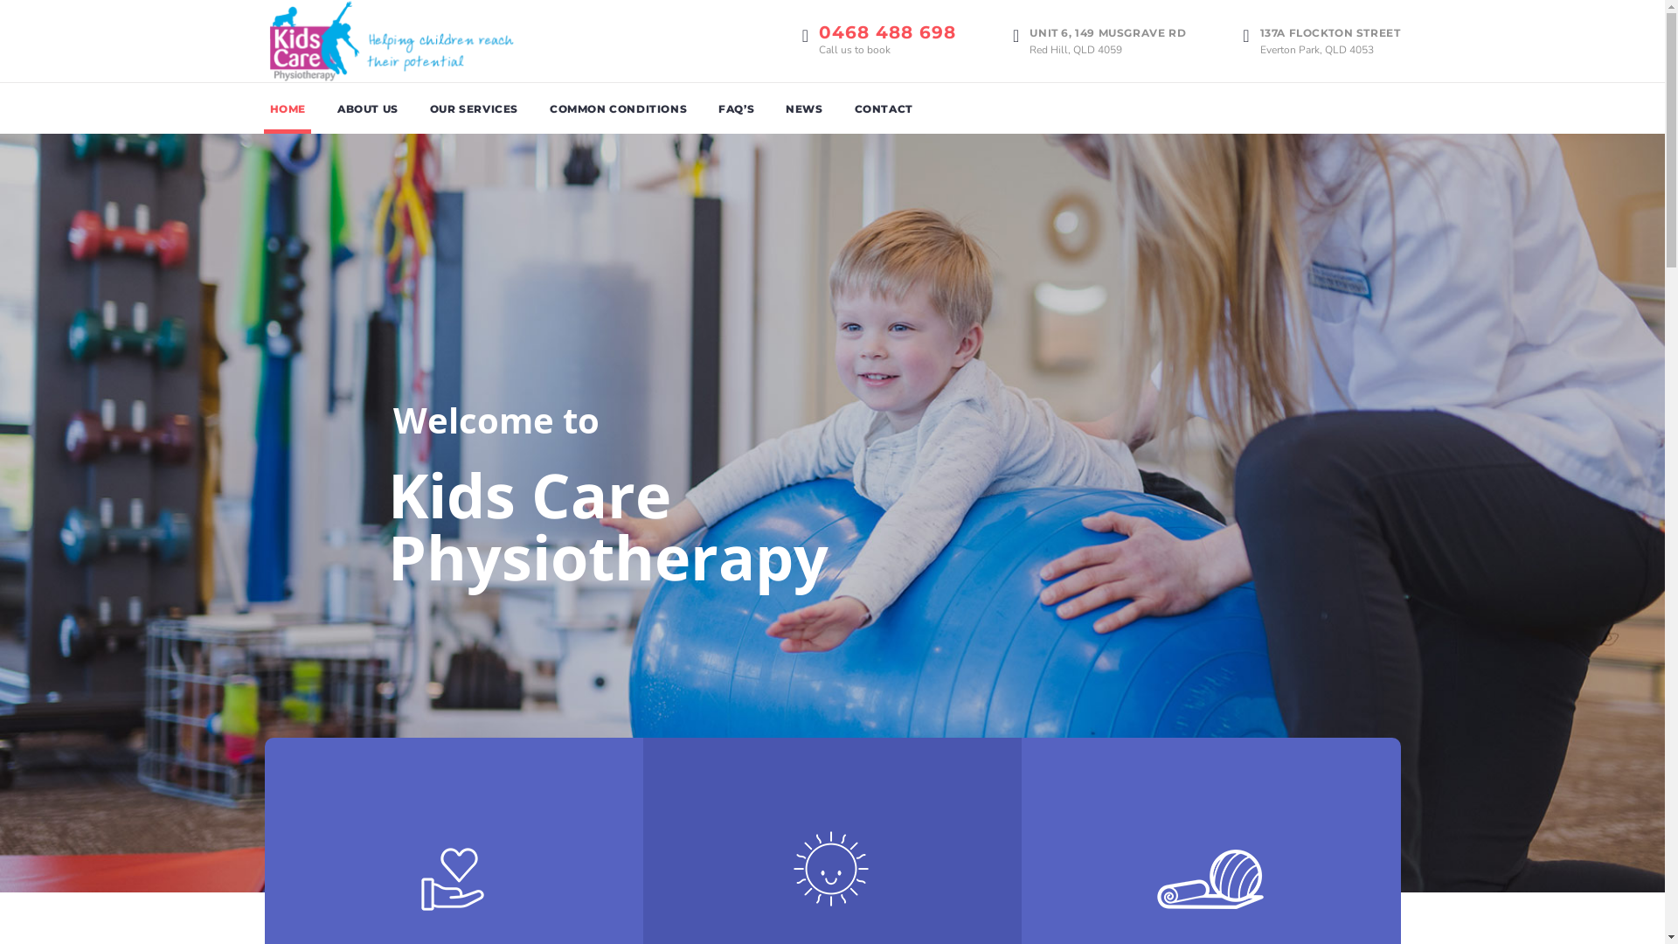  I want to click on OUR SERVICES, so click(474, 108).